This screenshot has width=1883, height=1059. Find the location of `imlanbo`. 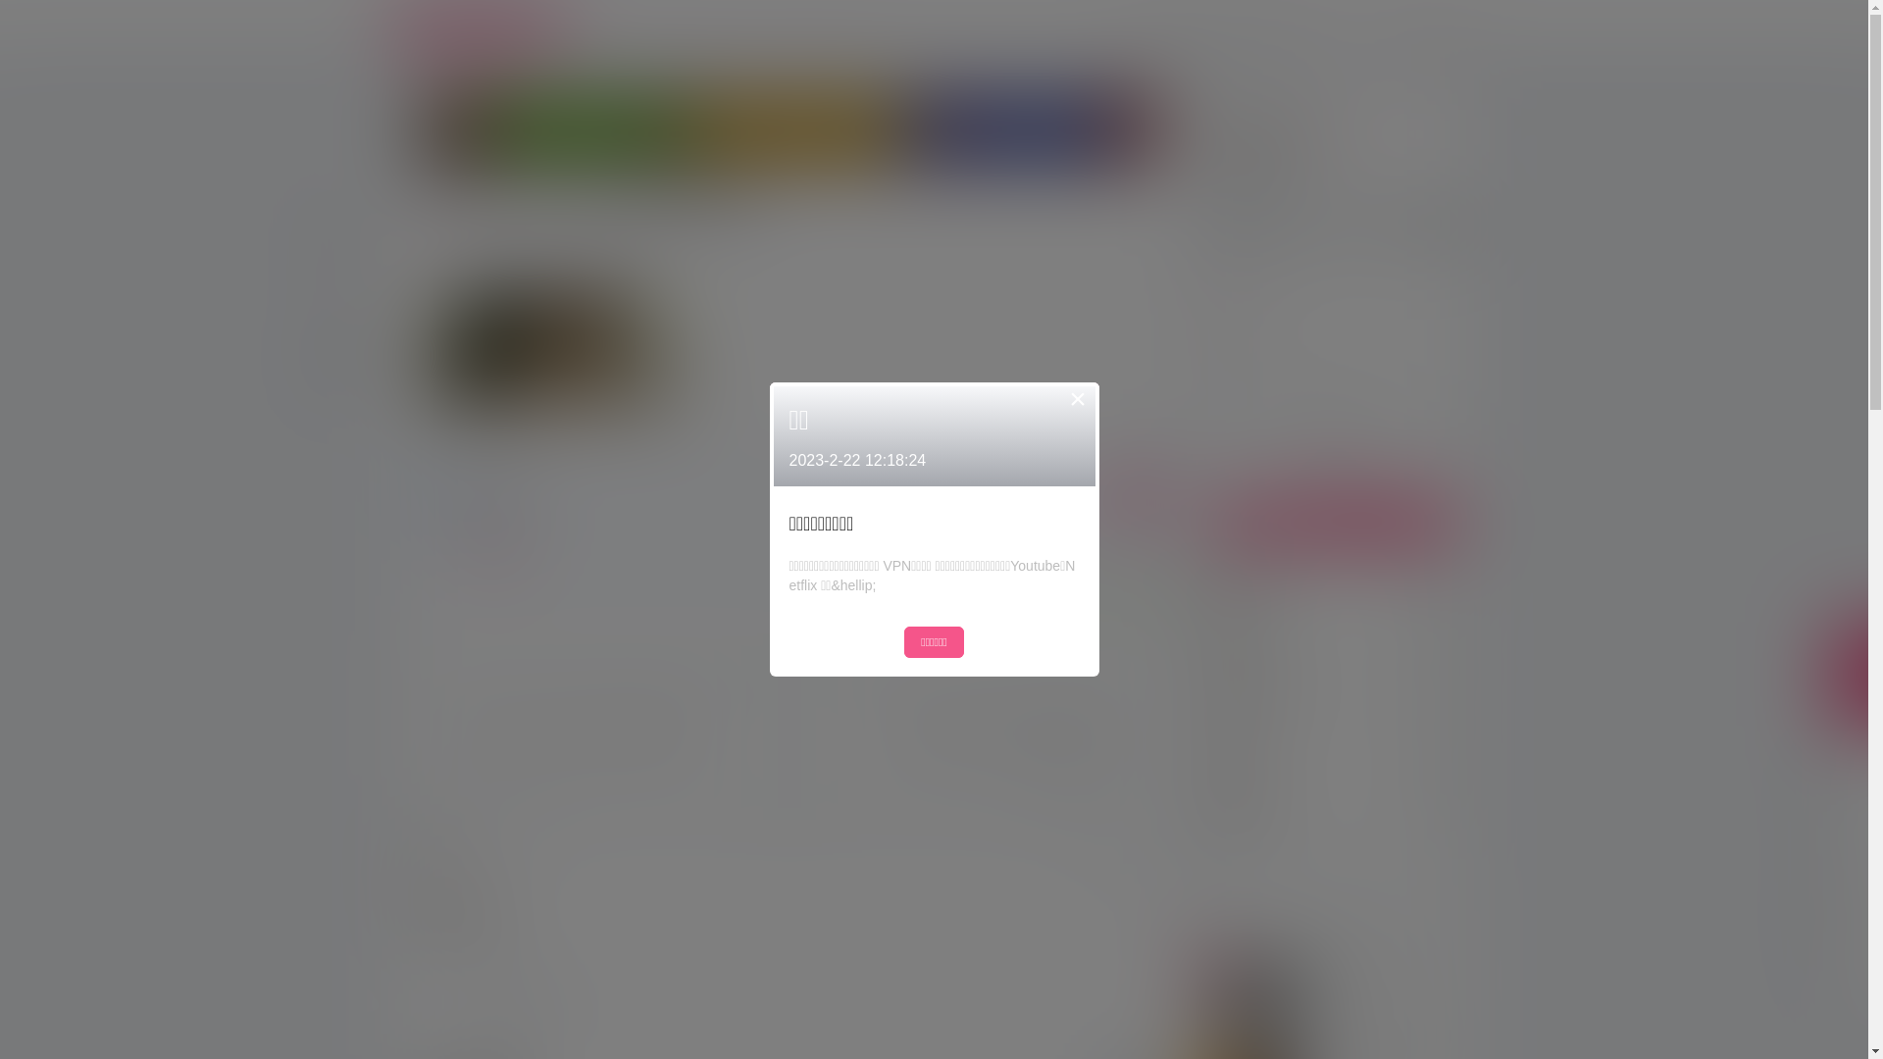

imlanbo is located at coordinates (1282, 691).